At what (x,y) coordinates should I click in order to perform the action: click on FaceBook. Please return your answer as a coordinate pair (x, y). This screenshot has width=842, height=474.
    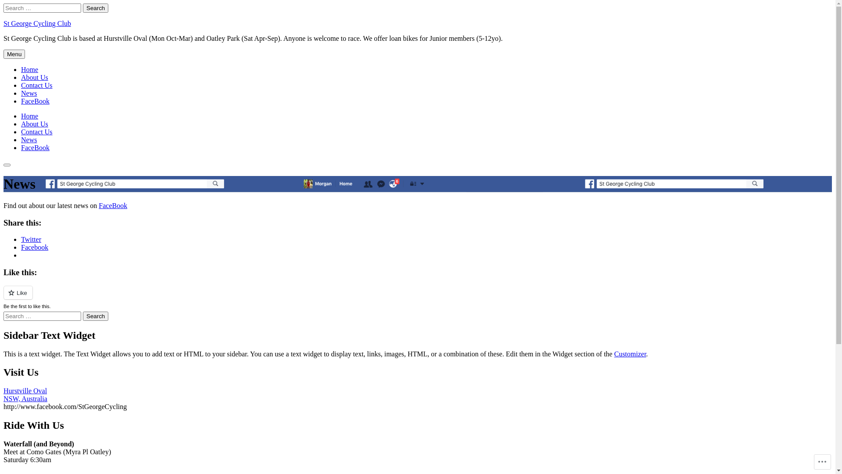
    Looking at the image, I should click on (35, 101).